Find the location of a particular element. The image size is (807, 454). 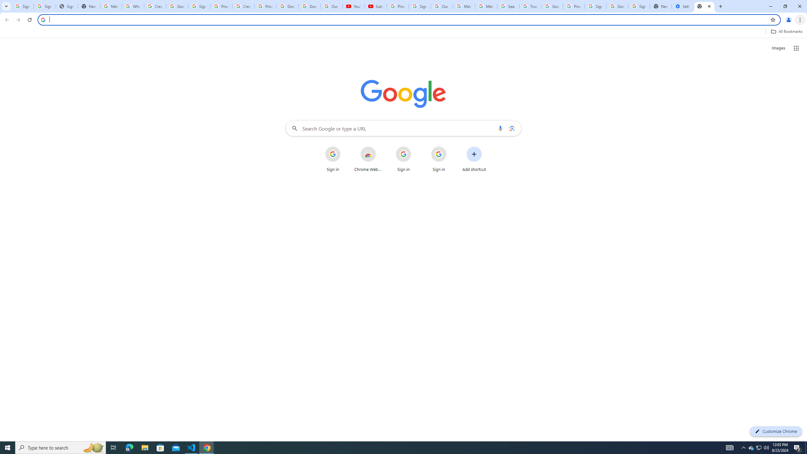

New Tab is located at coordinates (704, 6).